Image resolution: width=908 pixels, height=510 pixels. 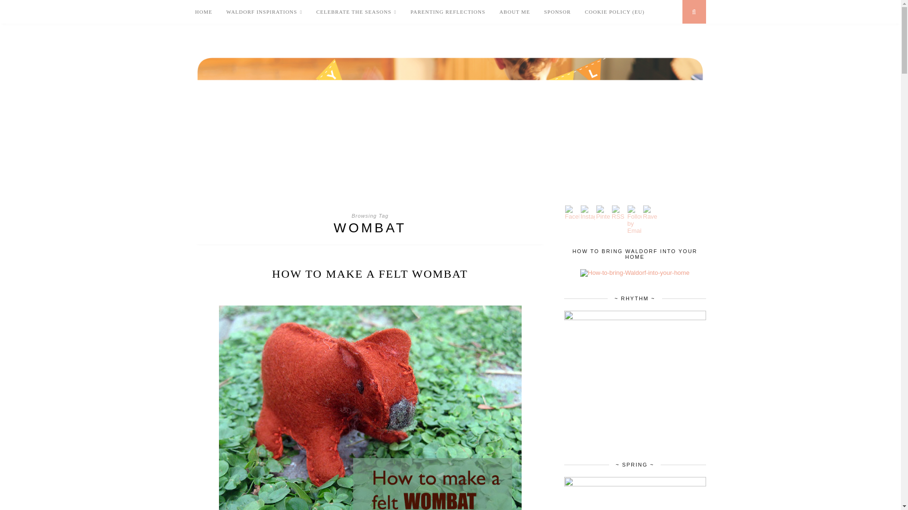 What do you see at coordinates (369, 274) in the screenshot?
I see `HOW TO MAKE A FELT WOMBAT` at bounding box center [369, 274].